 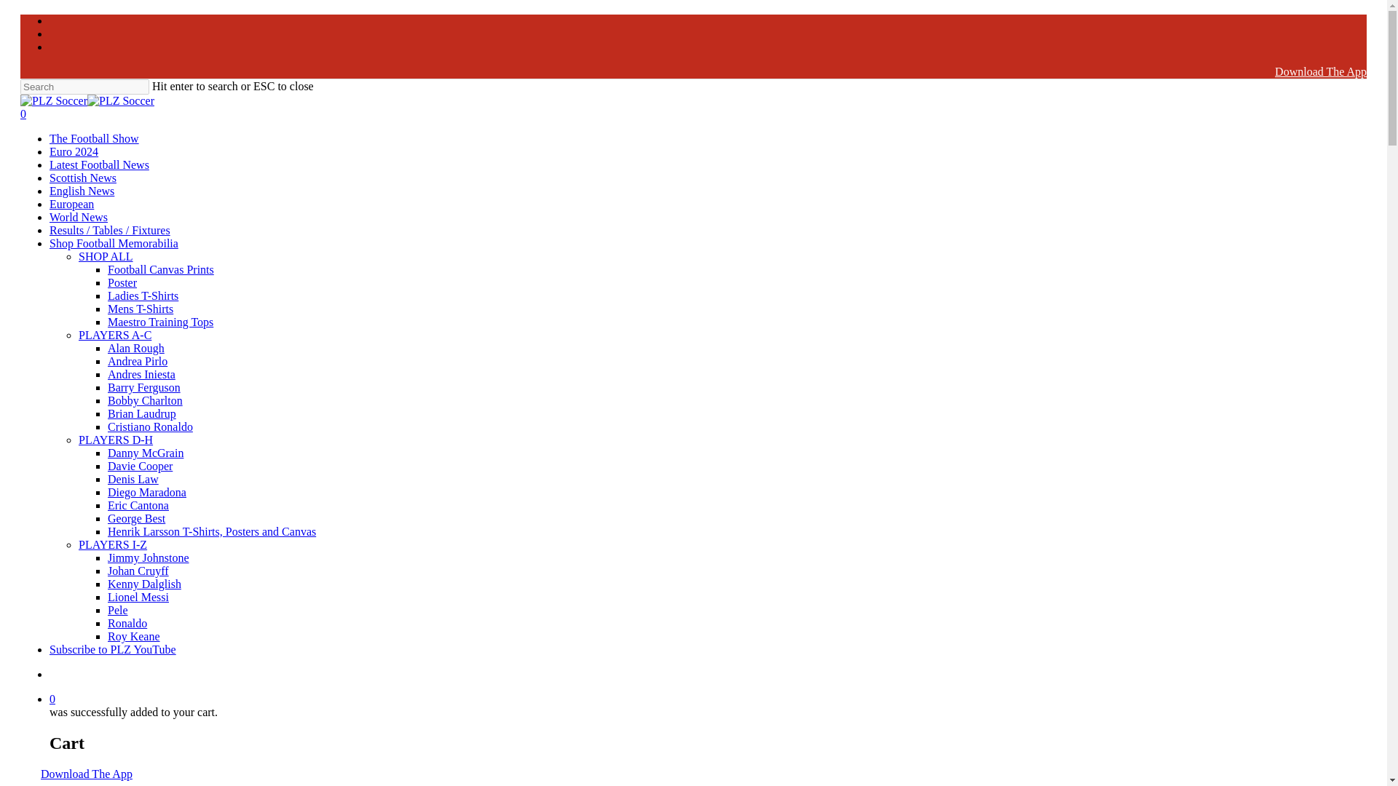 I want to click on World News, so click(x=78, y=217).